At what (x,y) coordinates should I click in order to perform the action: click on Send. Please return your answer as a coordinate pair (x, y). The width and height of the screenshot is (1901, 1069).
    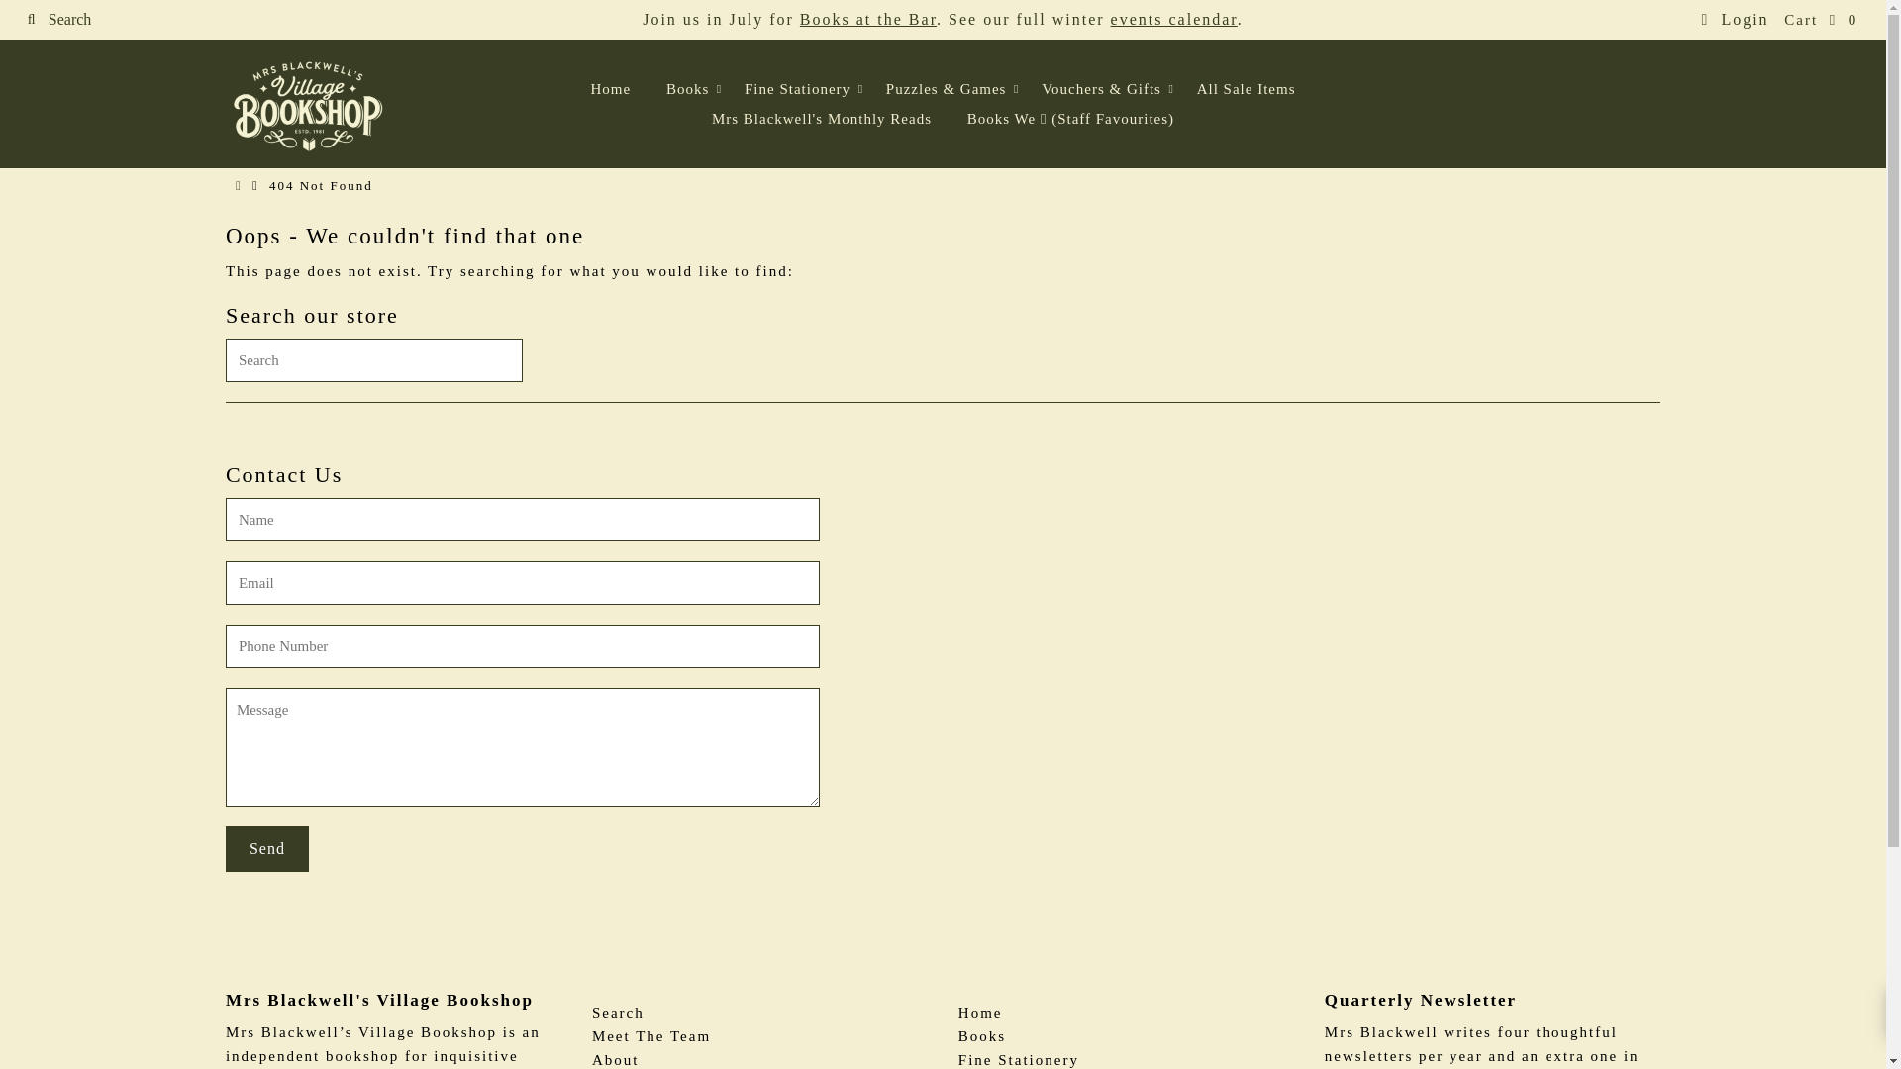
    Looking at the image, I should click on (267, 849).